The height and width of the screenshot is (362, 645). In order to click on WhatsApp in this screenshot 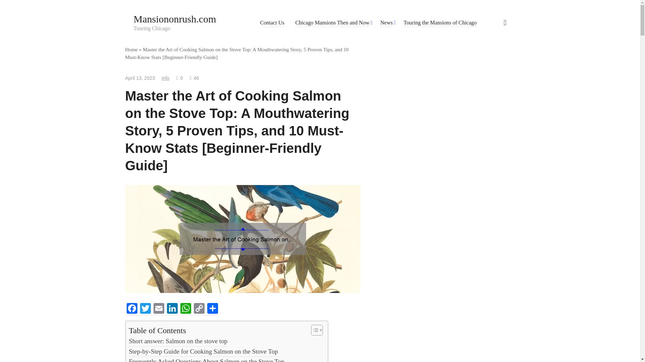, I will do `click(204, 351)`.